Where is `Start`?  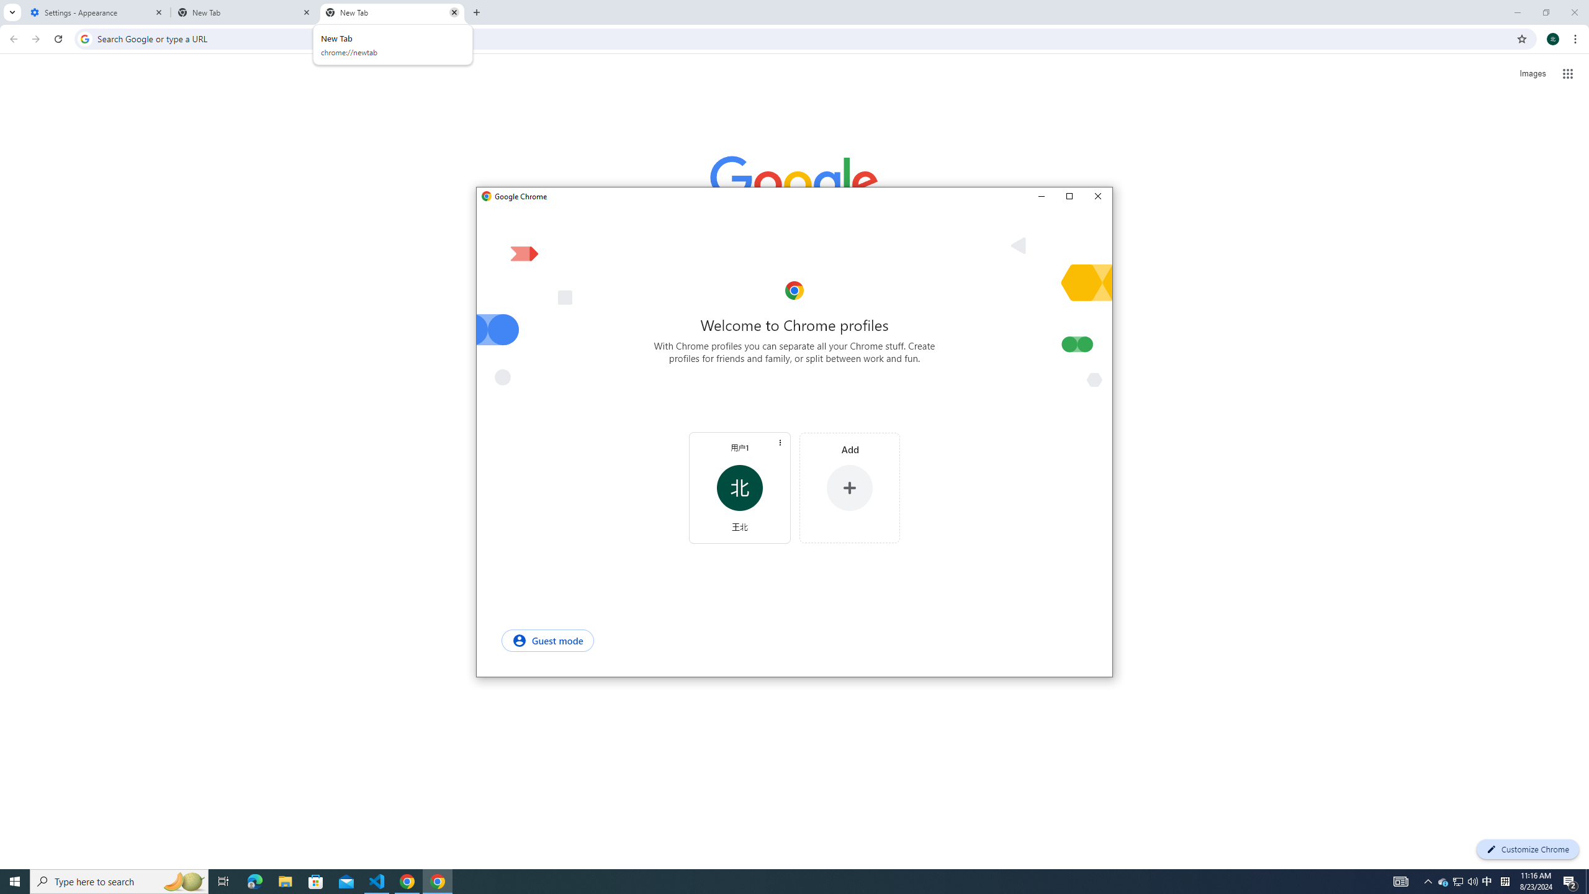
Start is located at coordinates (15, 882).